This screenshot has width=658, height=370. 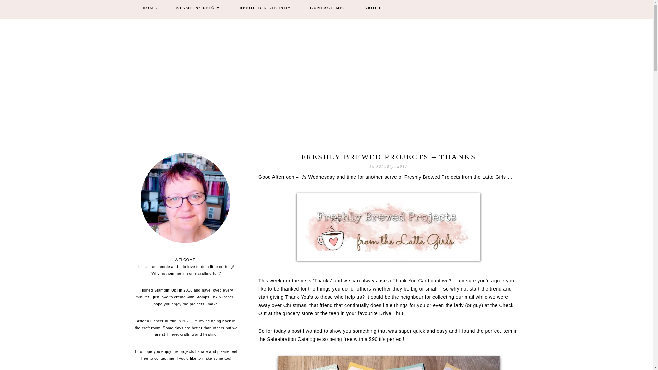 I want to click on Email Me!, so click(x=185, y=200).